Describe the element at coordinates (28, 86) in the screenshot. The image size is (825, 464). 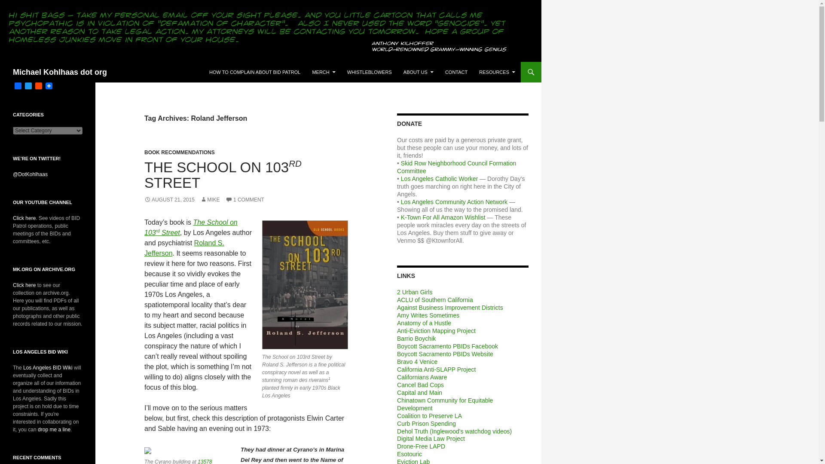
I see `Twitter` at that location.